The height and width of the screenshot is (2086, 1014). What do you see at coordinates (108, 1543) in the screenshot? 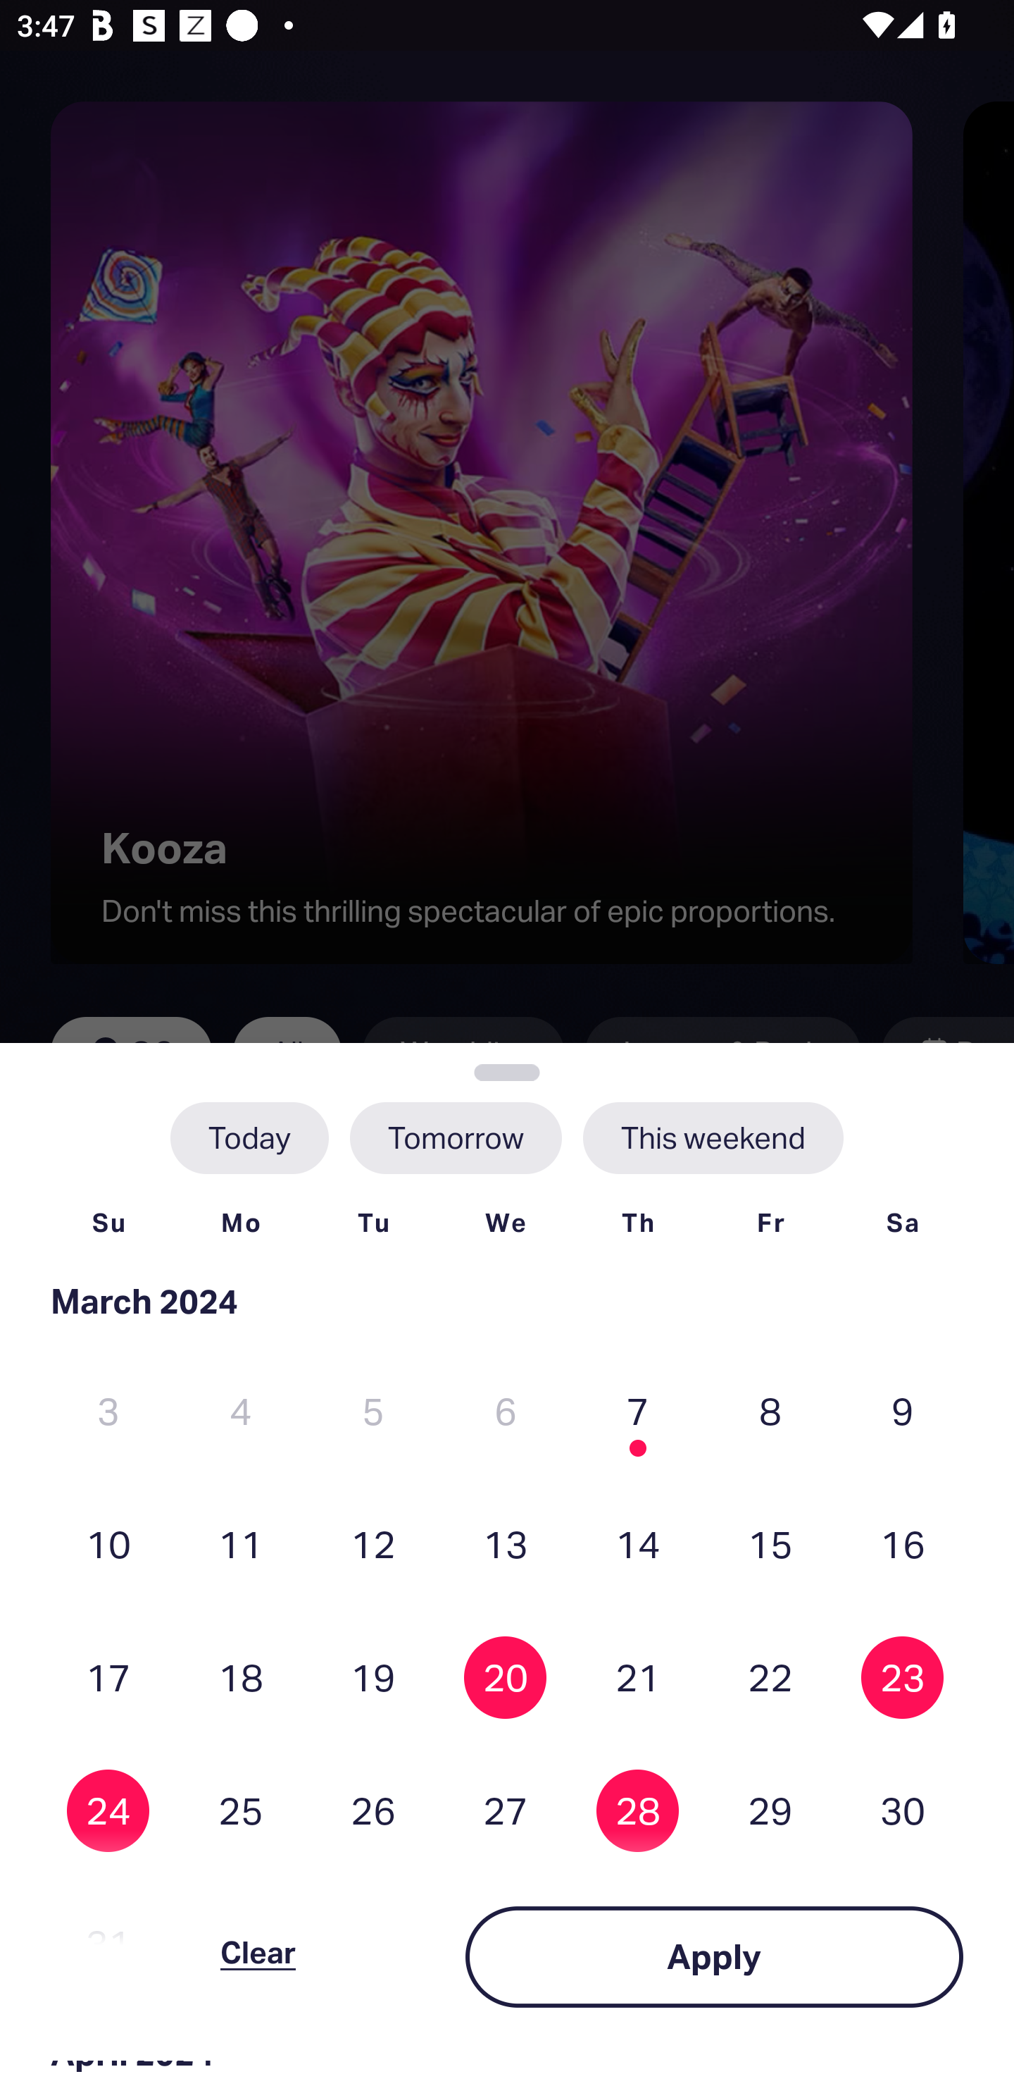
I see `10` at bounding box center [108, 1543].